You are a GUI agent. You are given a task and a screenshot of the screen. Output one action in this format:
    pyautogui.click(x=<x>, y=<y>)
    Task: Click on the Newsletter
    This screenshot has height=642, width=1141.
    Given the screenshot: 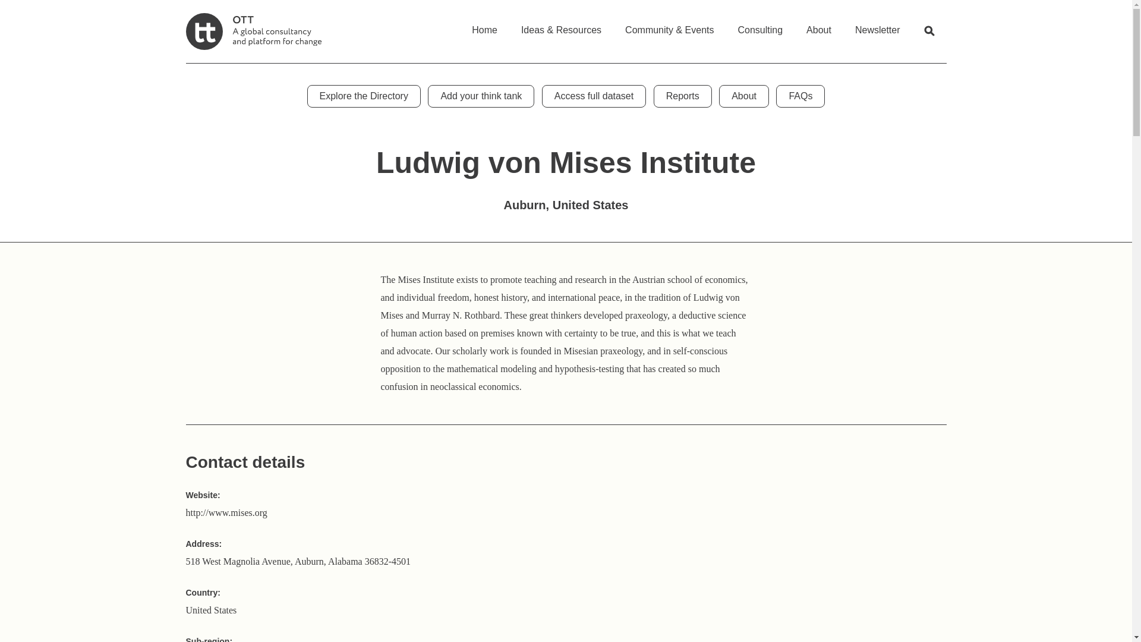 What is the action you would take?
    pyautogui.click(x=877, y=26)
    